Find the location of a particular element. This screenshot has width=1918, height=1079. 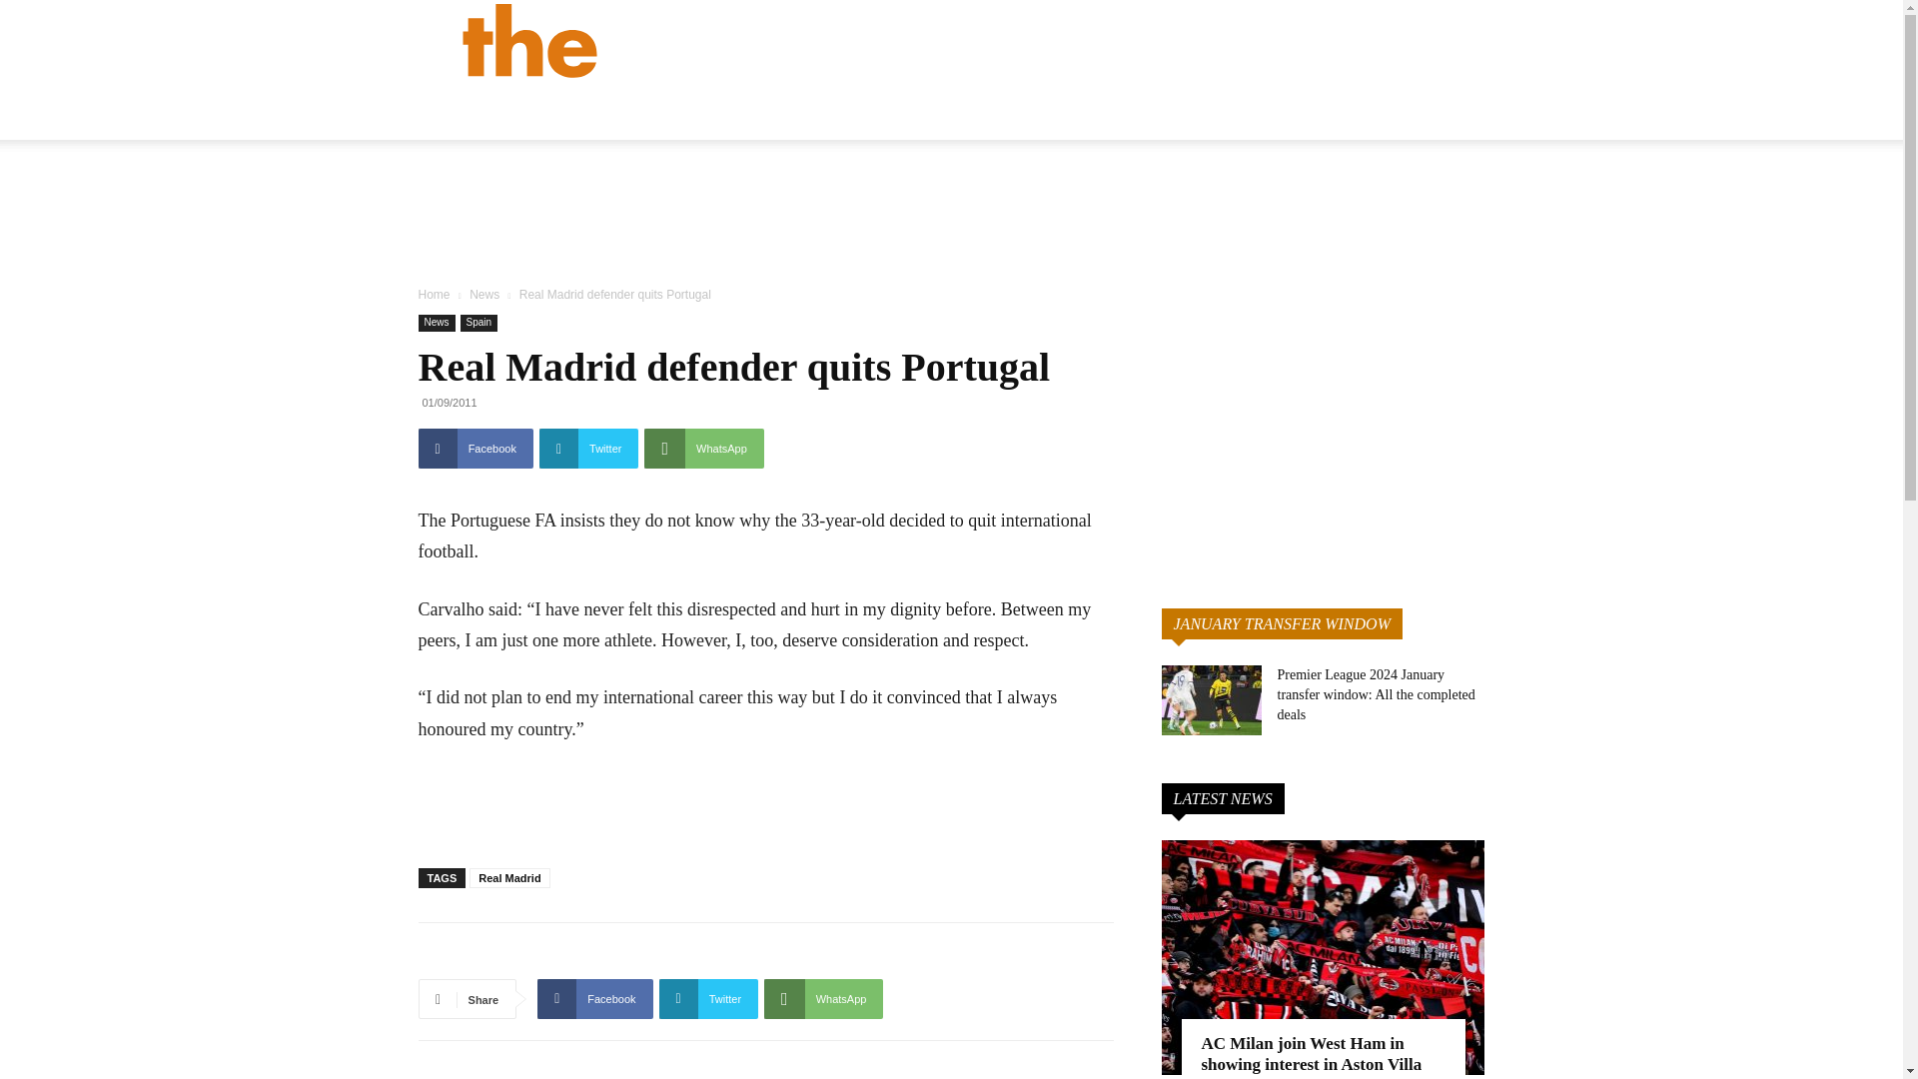

HOME is located at coordinates (903, 114).